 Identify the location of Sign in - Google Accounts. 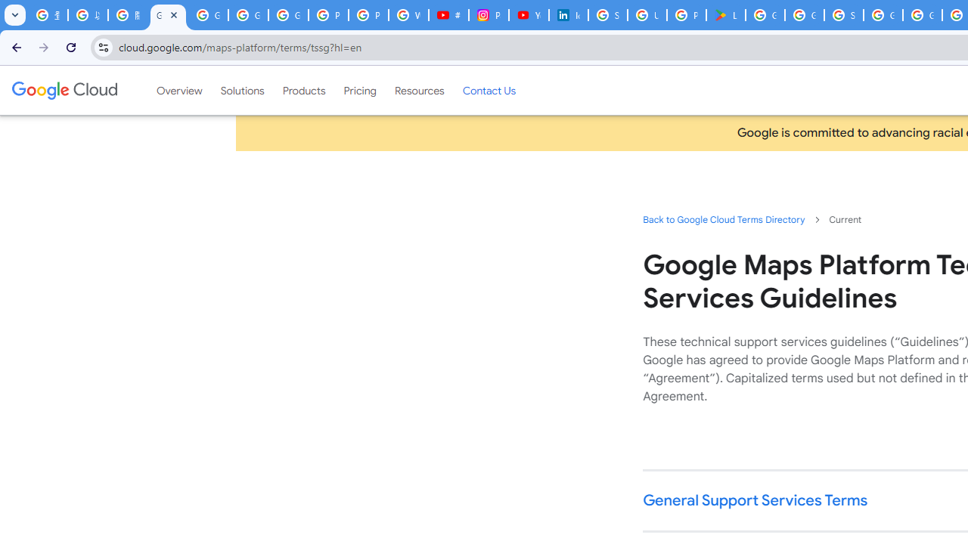
(608, 15).